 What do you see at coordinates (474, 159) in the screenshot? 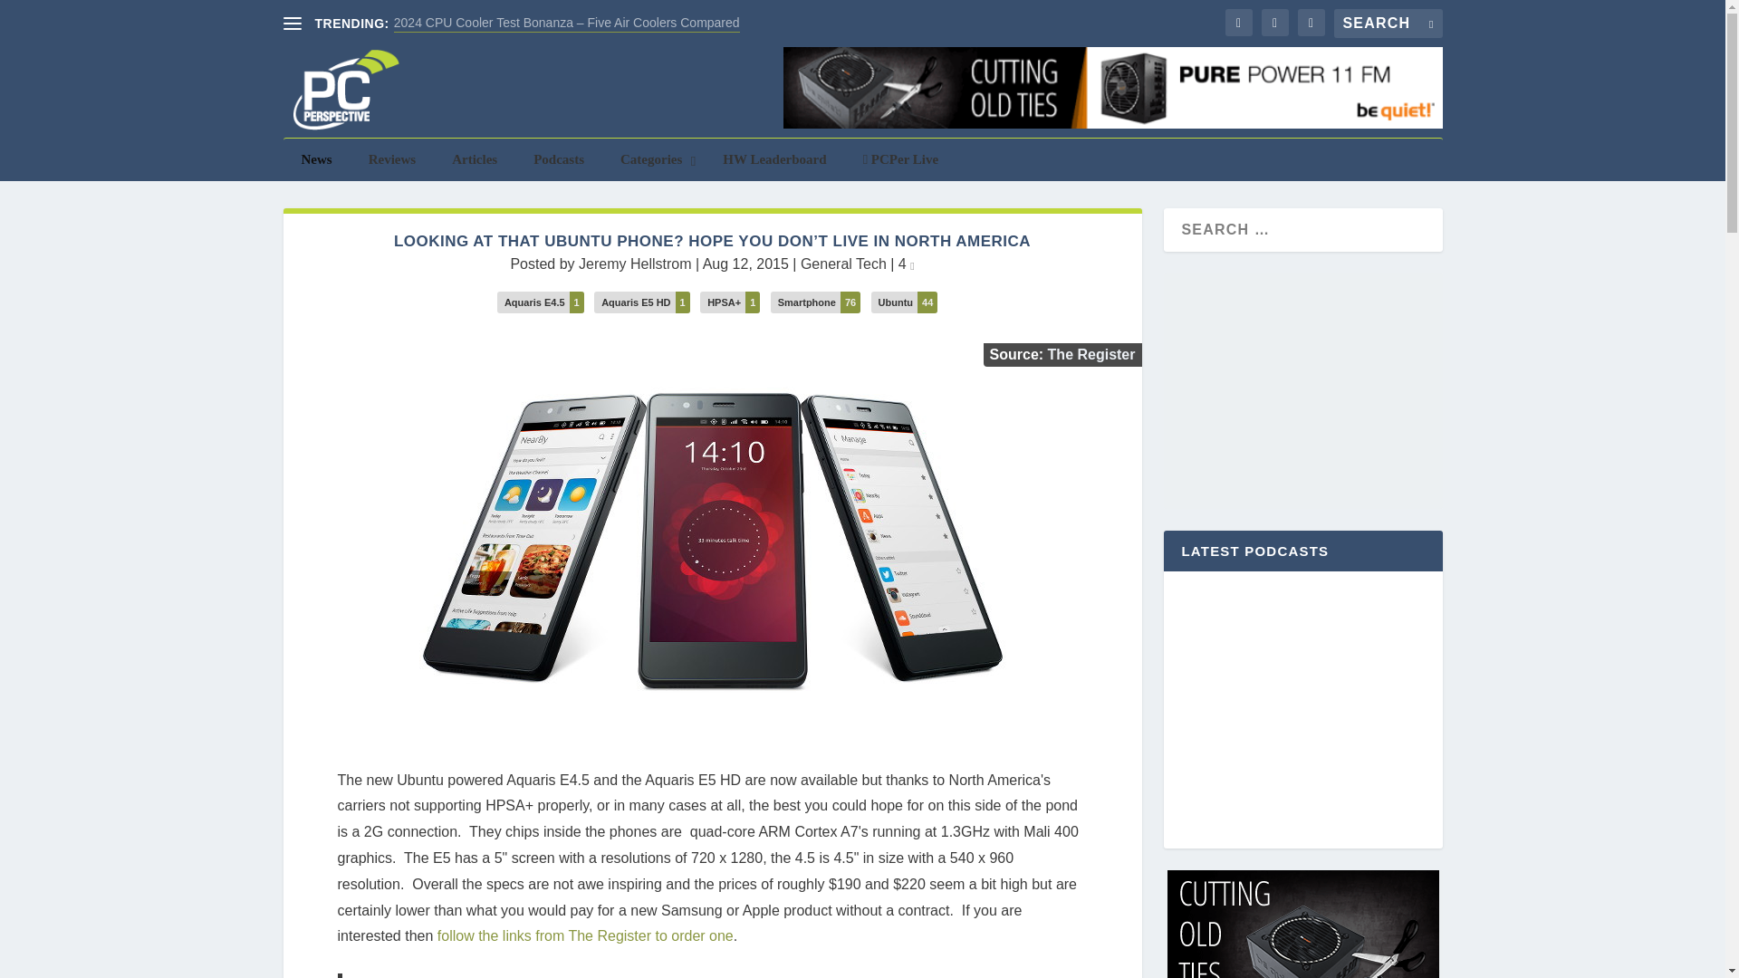
I see `Articles` at bounding box center [474, 159].